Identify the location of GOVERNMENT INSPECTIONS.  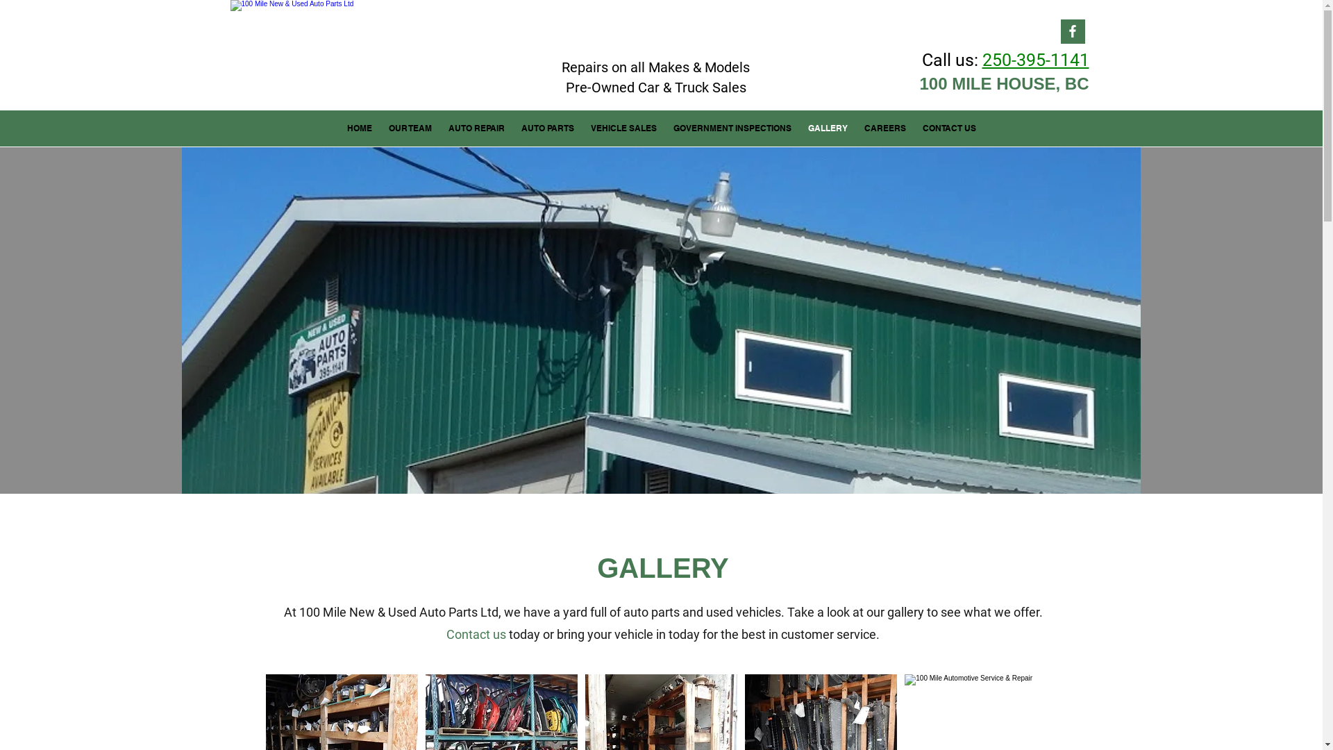
(732, 128).